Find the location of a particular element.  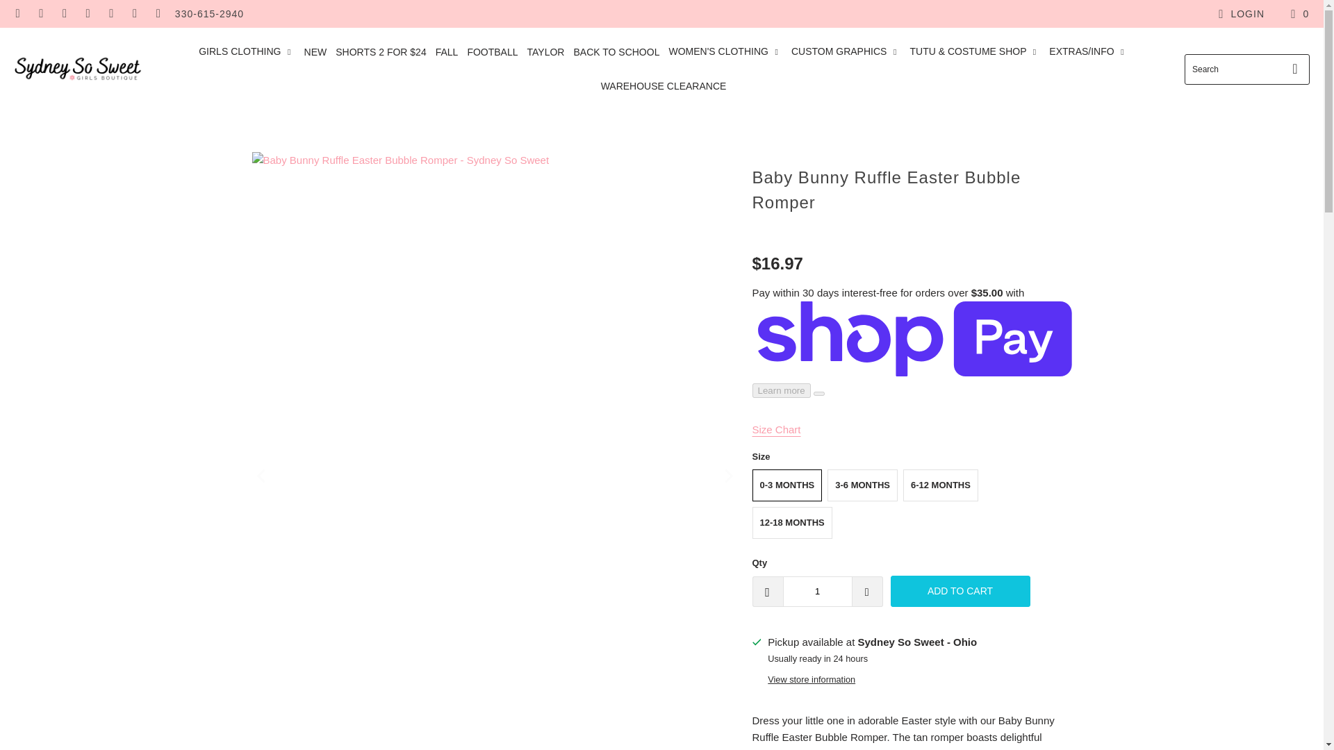

Sydney So Sweet on Pinterest is located at coordinates (88, 14).